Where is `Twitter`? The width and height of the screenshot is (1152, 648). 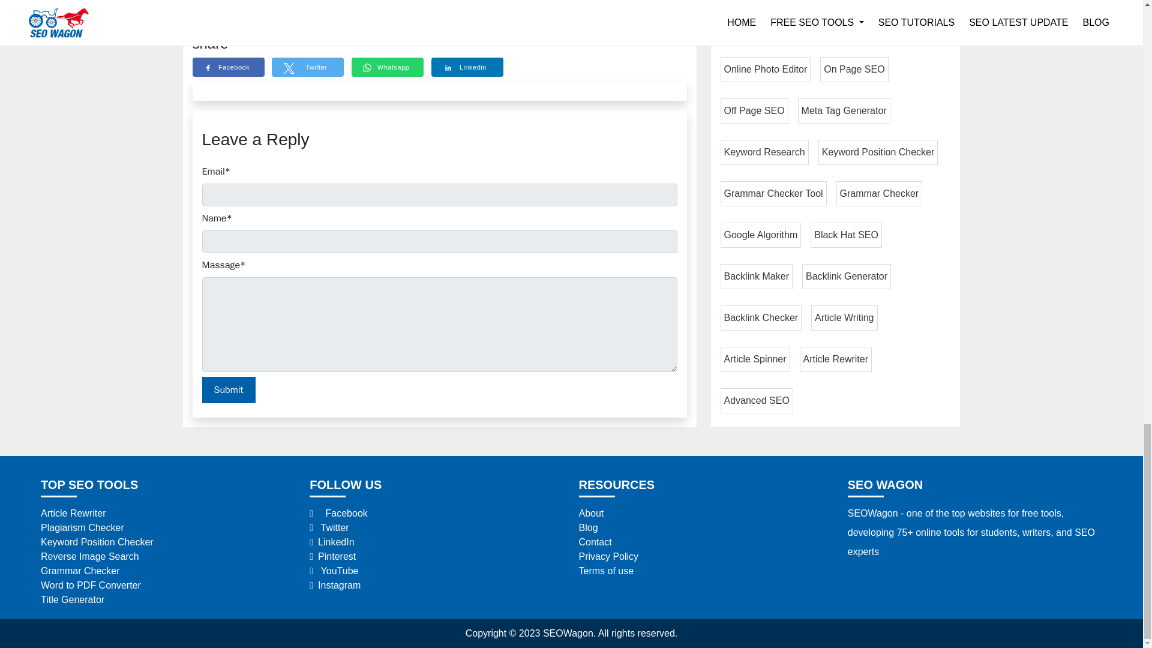
Twitter is located at coordinates (310, 67).